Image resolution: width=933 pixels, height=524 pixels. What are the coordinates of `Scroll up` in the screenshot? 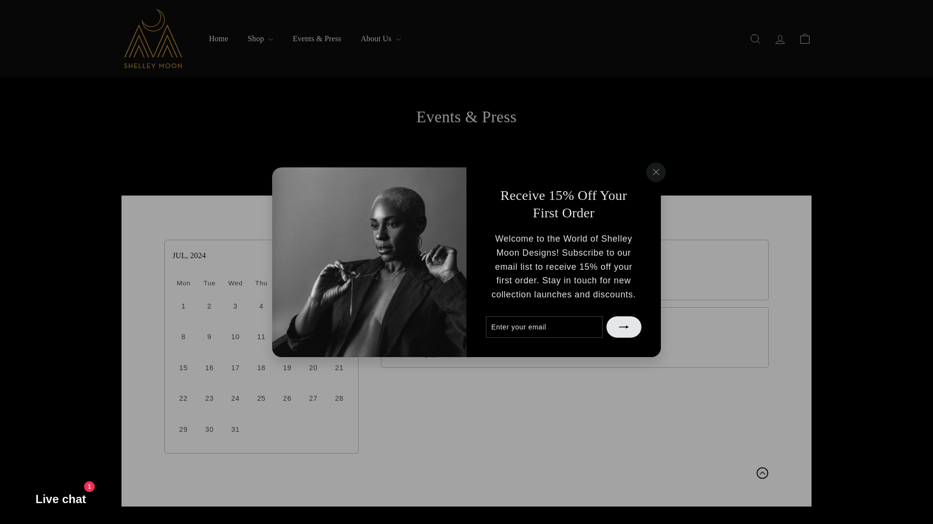 It's located at (762, 473).